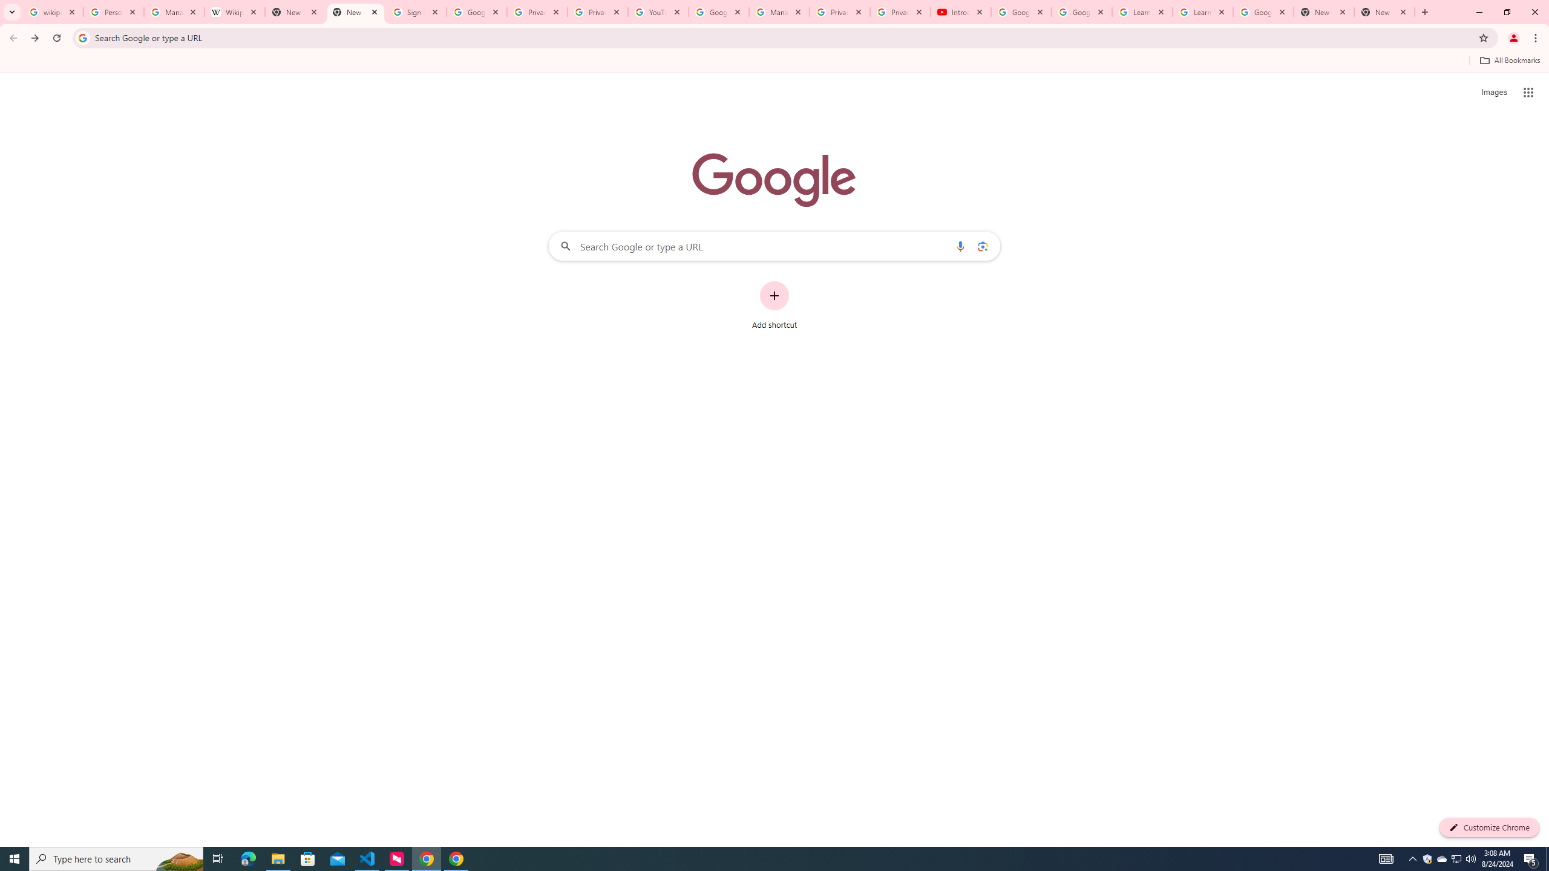 The width and height of the screenshot is (1549, 871). I want to click on Search by image, so click(981, 246).